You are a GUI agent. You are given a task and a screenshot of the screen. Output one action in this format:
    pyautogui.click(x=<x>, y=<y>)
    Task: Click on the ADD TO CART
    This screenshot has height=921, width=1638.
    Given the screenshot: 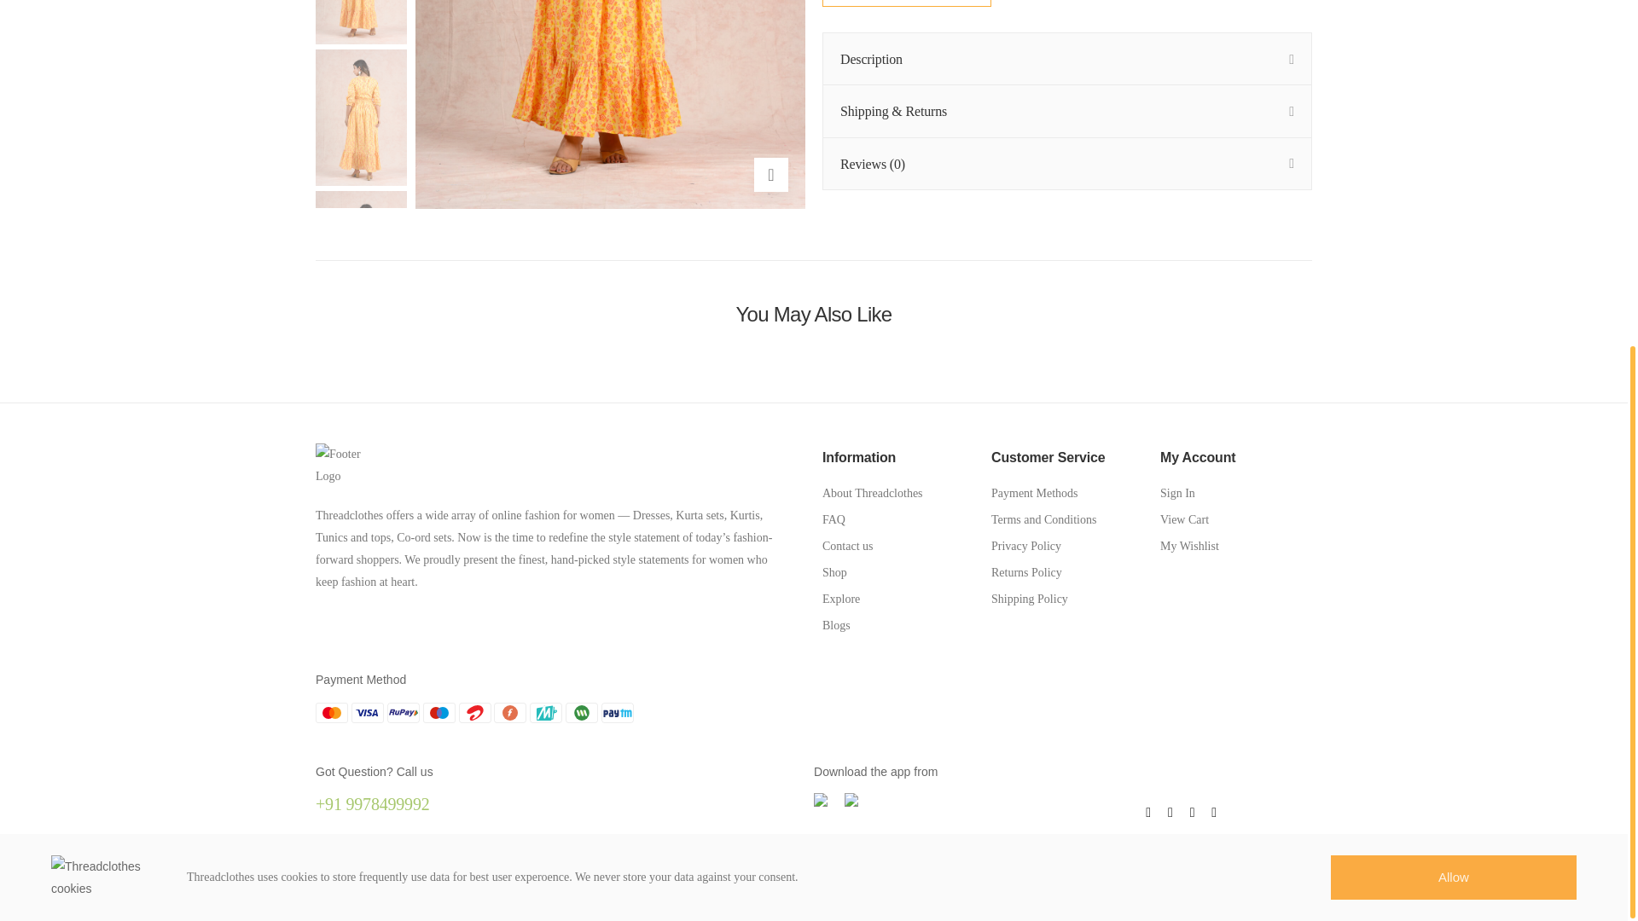 What is the action you would take?
    pyautogui.click(x=906, y=3)
    